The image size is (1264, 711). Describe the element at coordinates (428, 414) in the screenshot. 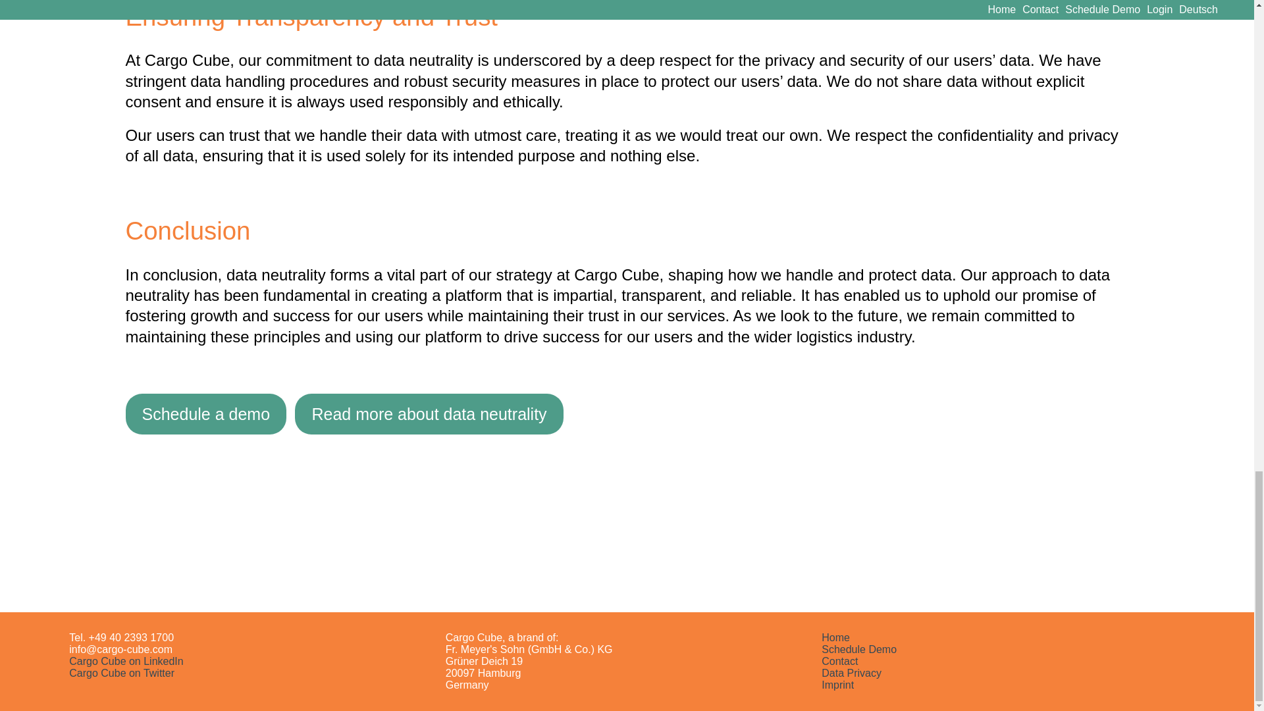

I see `Read more about data neutrality` at that location.